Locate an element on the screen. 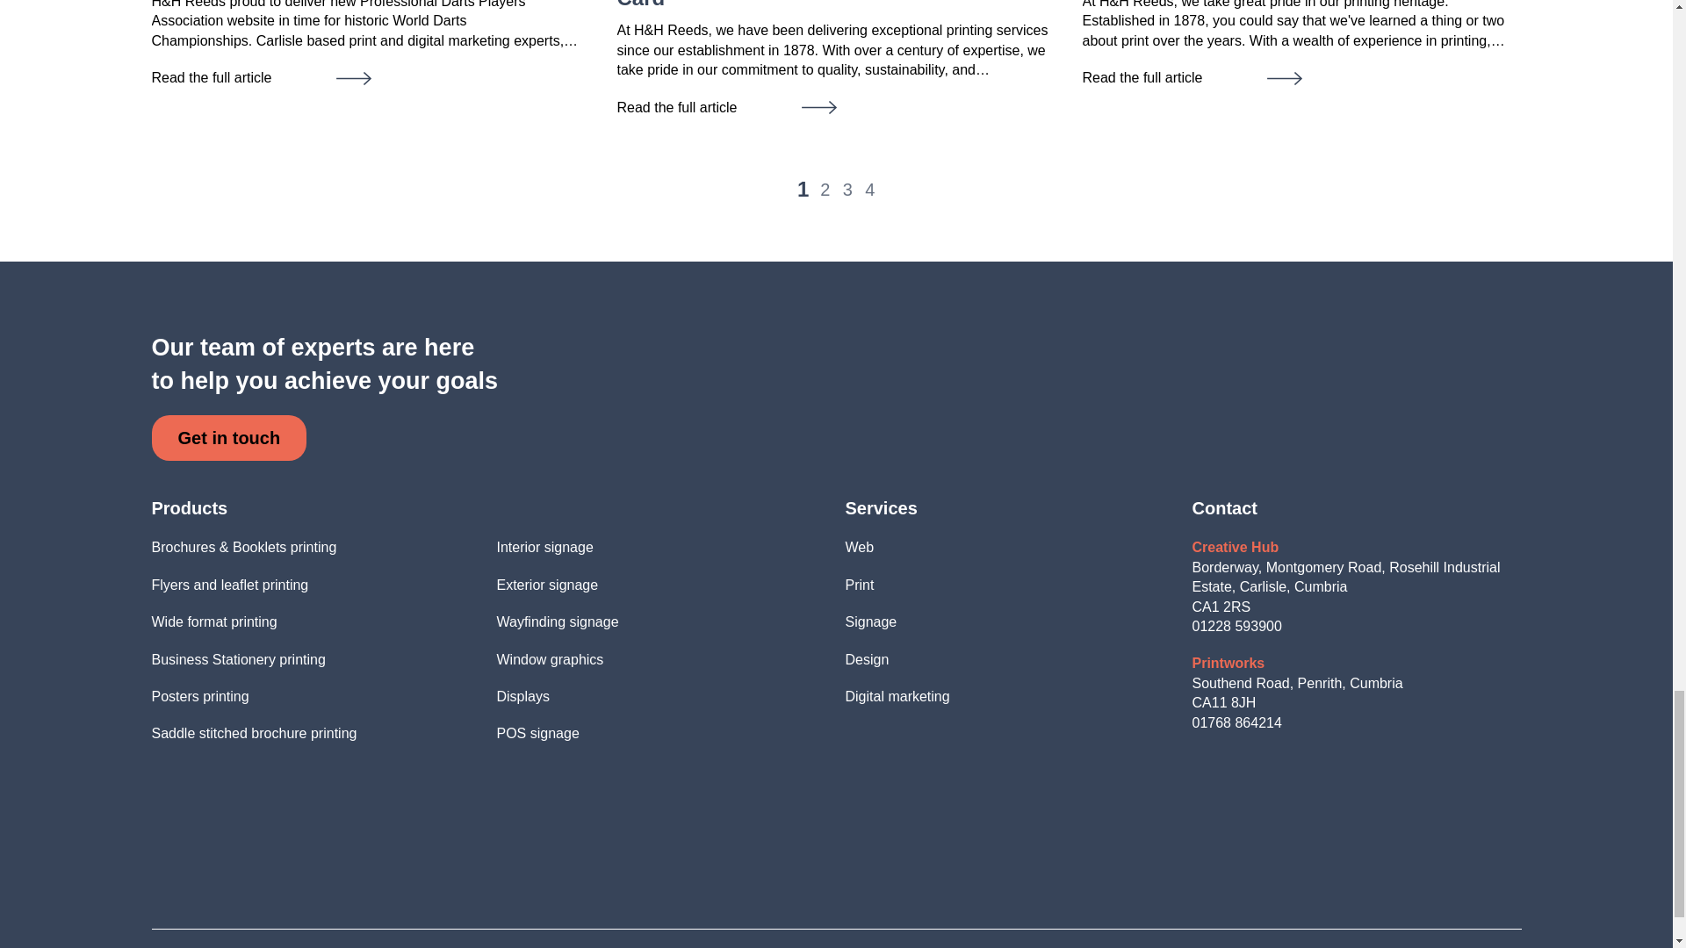 This screenshot has height=948, width=1686. X is located at coordinates (856, 897).